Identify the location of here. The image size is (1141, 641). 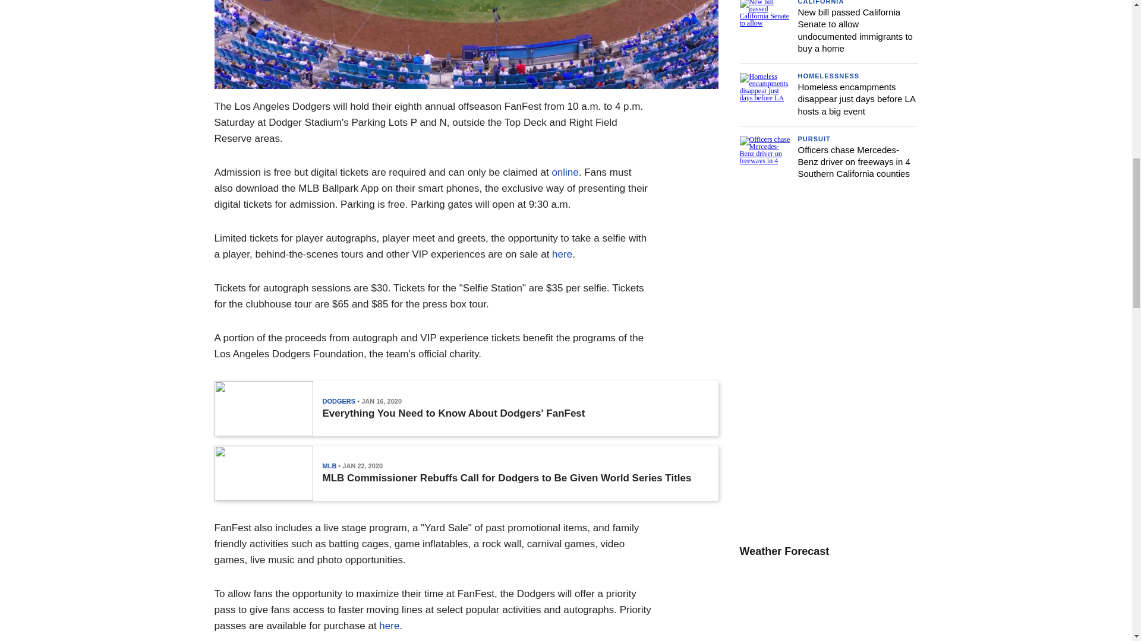
(389, 626).